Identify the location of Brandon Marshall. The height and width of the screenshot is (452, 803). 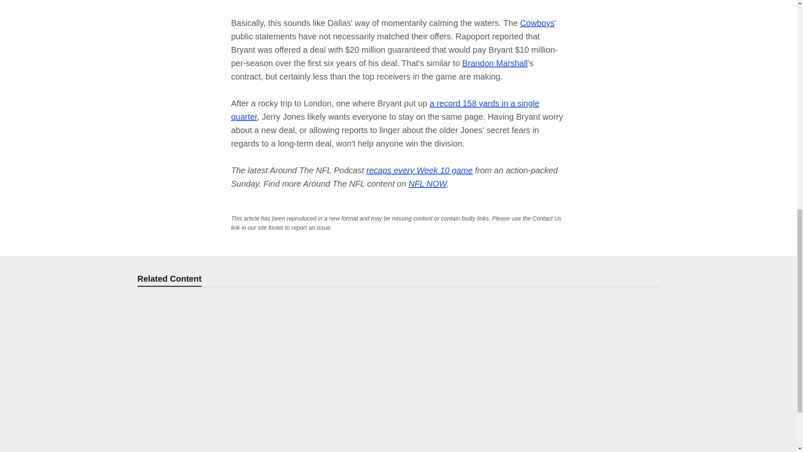
(495, 63).